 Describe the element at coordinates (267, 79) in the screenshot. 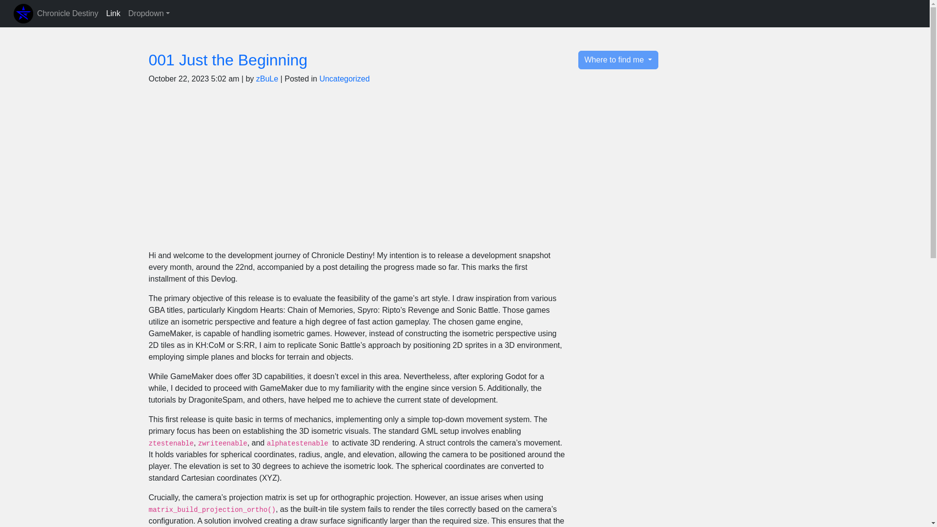

I see `zBuLe` at that location.